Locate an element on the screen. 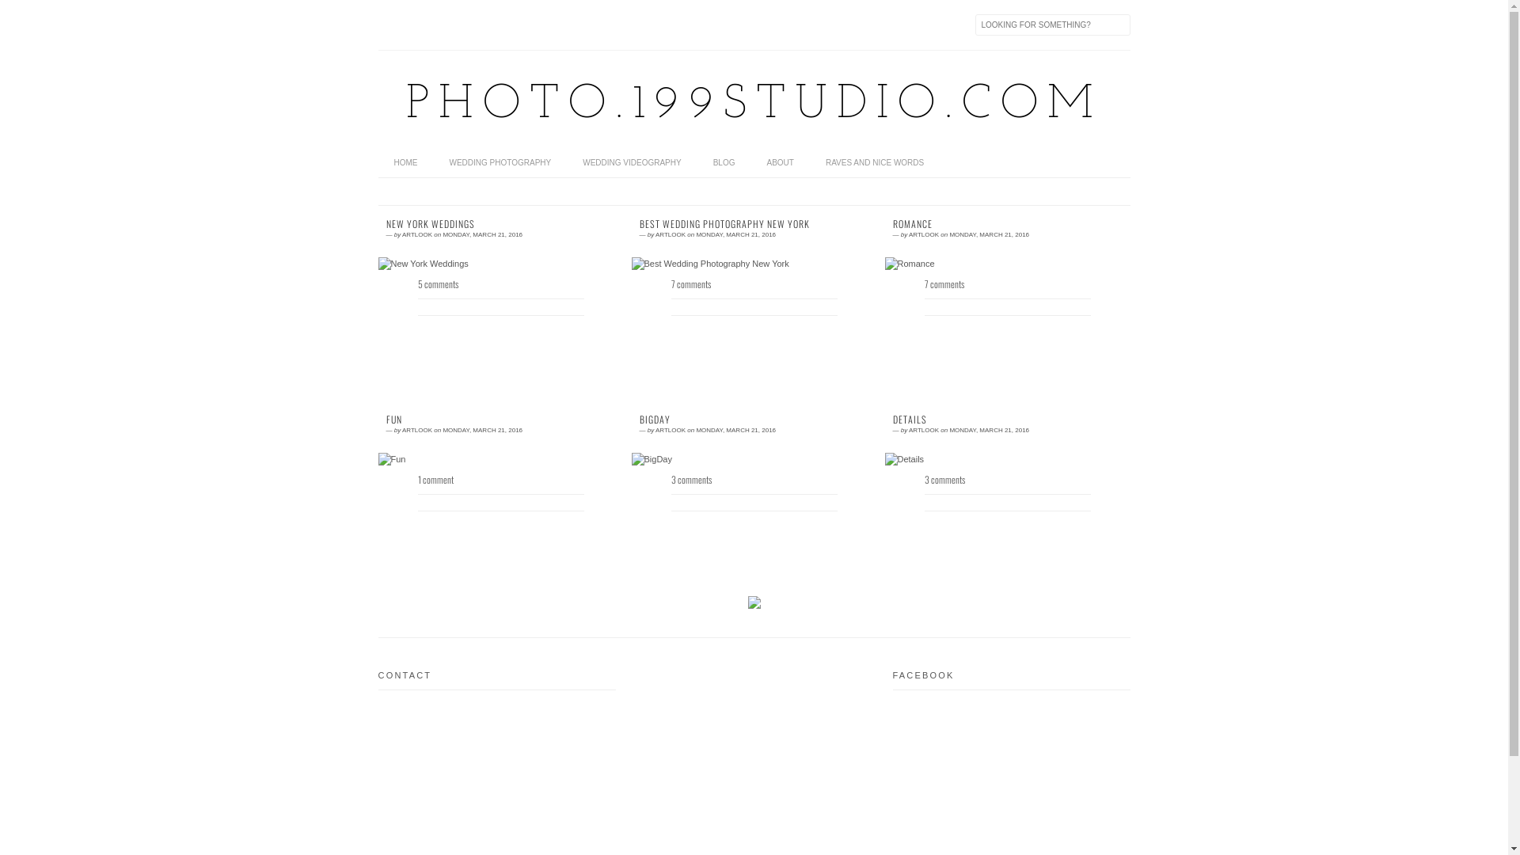 The image size is (1520, 855). BEST WEDDING PHOTOGRAPHY NEW YORK is located at coordinates (754, 225).